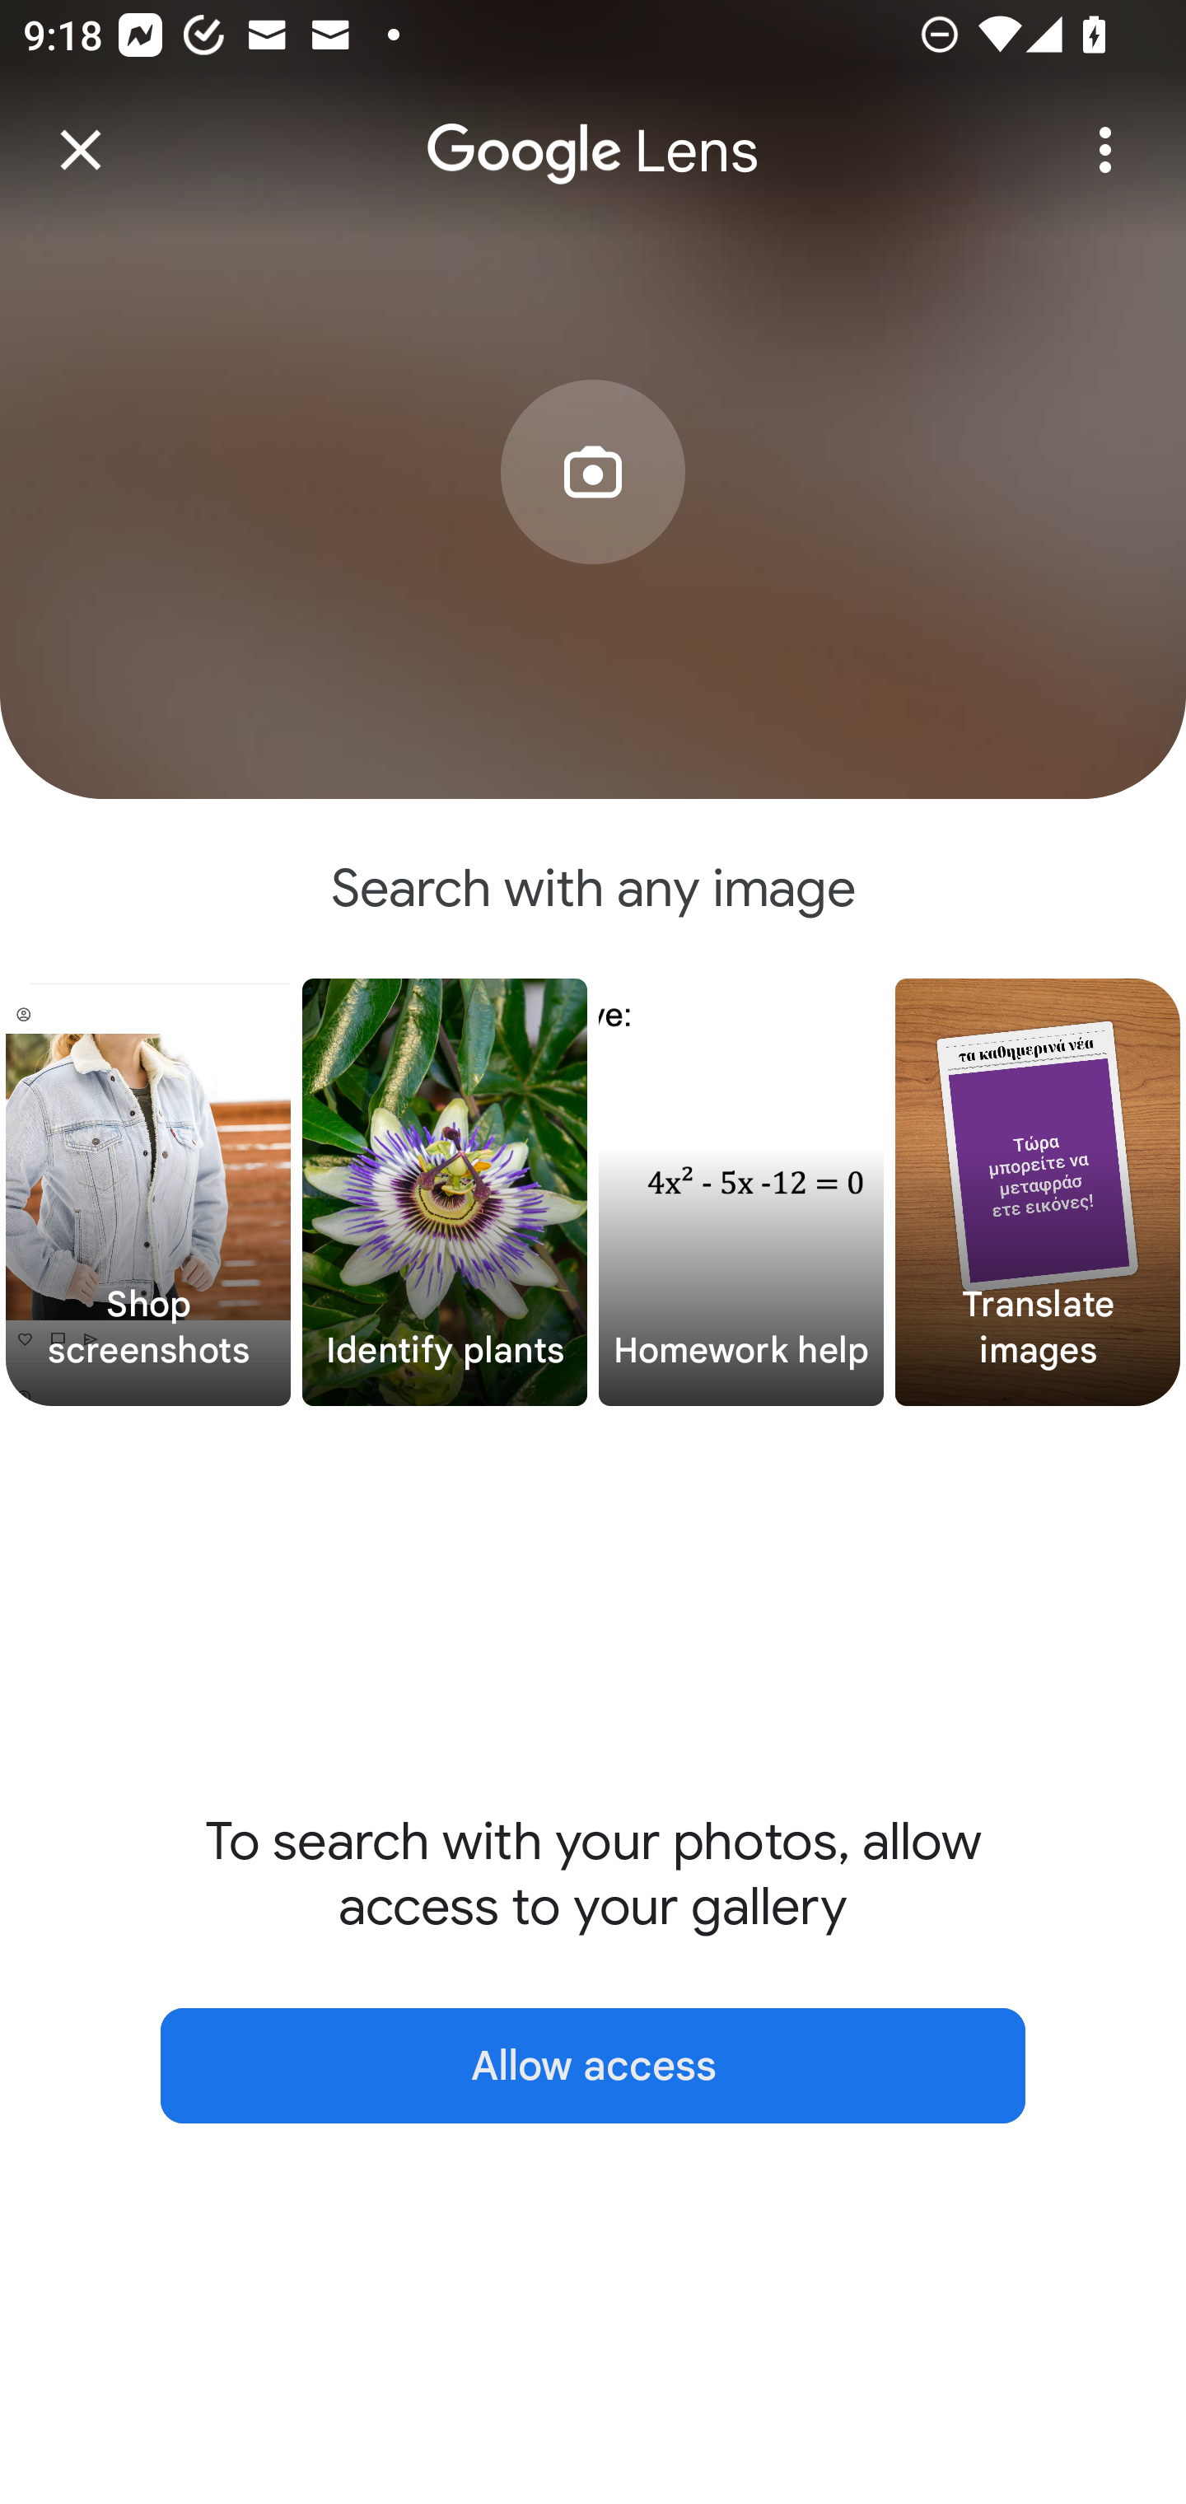 This screenshot has width=1186, height=2504. I want to click on Homework help, so click(741, 1193).